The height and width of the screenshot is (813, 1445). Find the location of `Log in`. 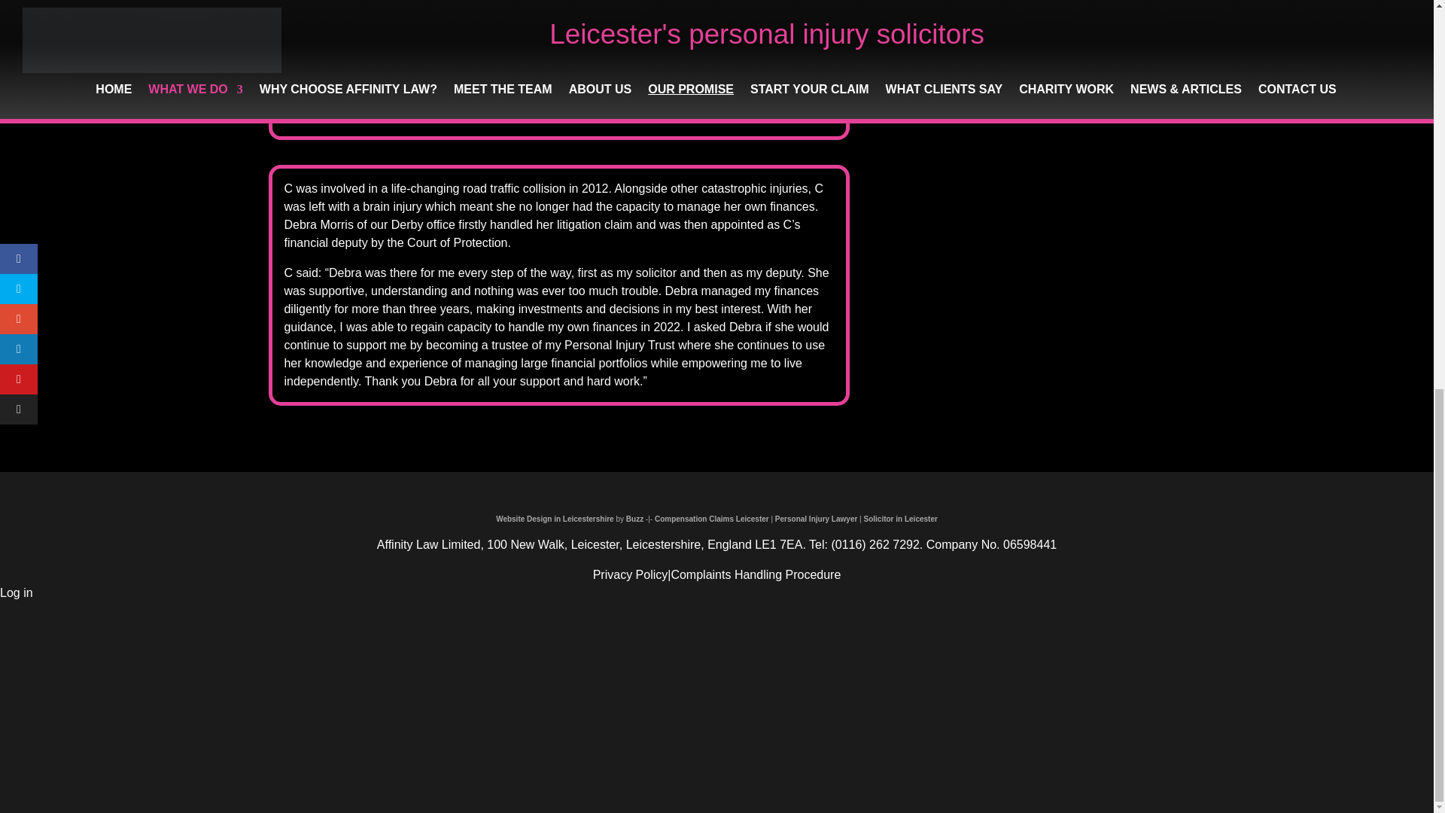

Log in is located at coordinates (17, 592).